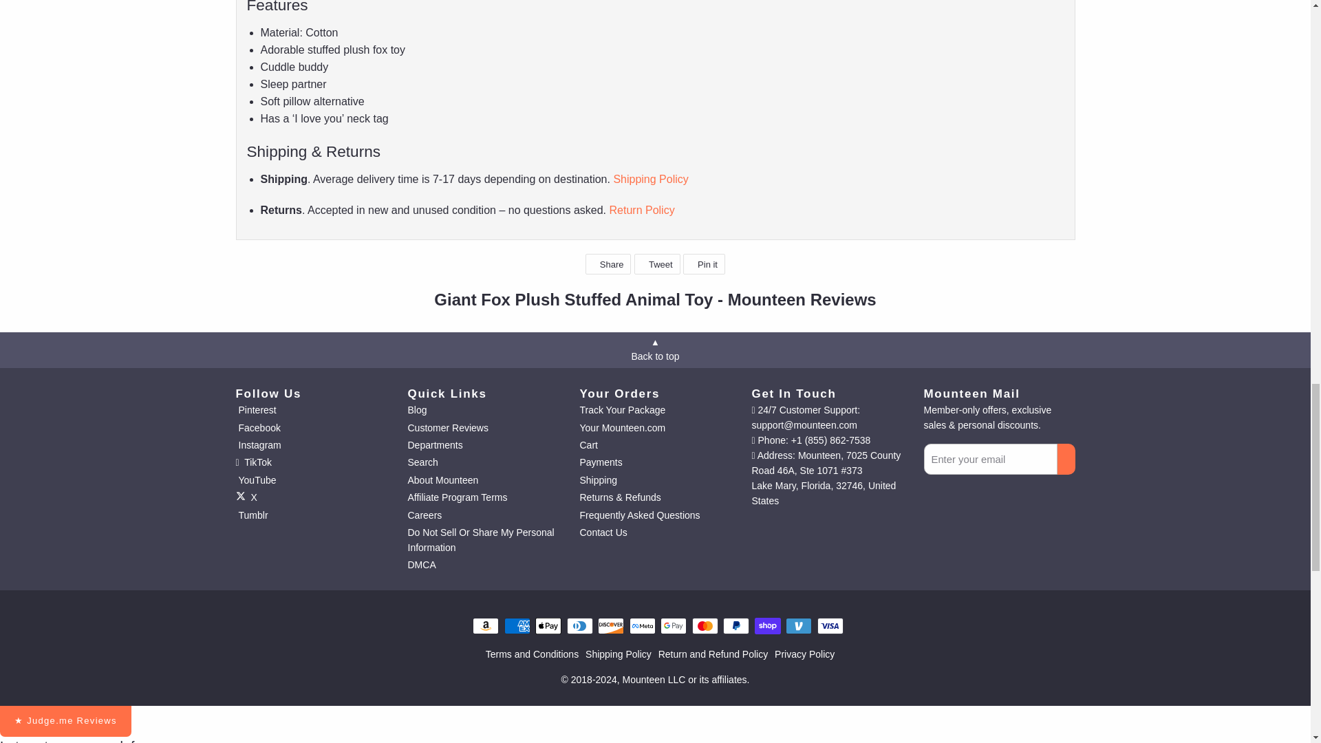 This screenshot has width=1321, height=743. I want to click on Mounteen on Facebook, so click(257, 428).